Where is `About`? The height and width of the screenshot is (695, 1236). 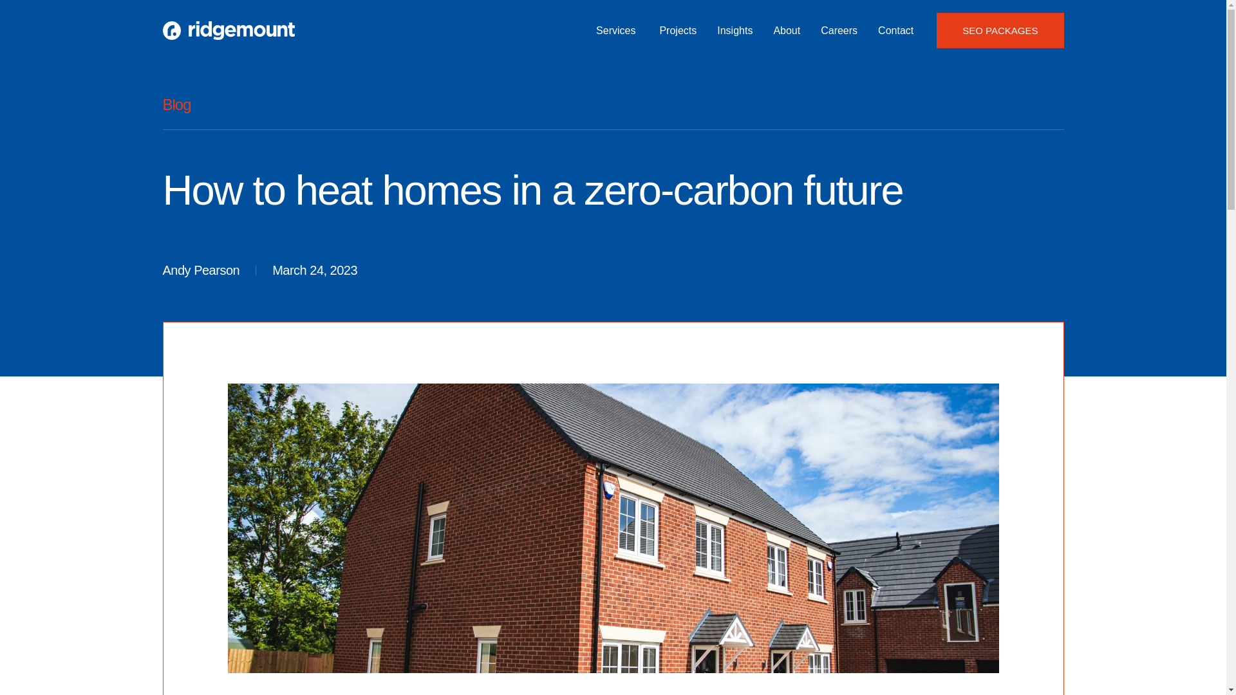
About is located at coordinates (787, 31).